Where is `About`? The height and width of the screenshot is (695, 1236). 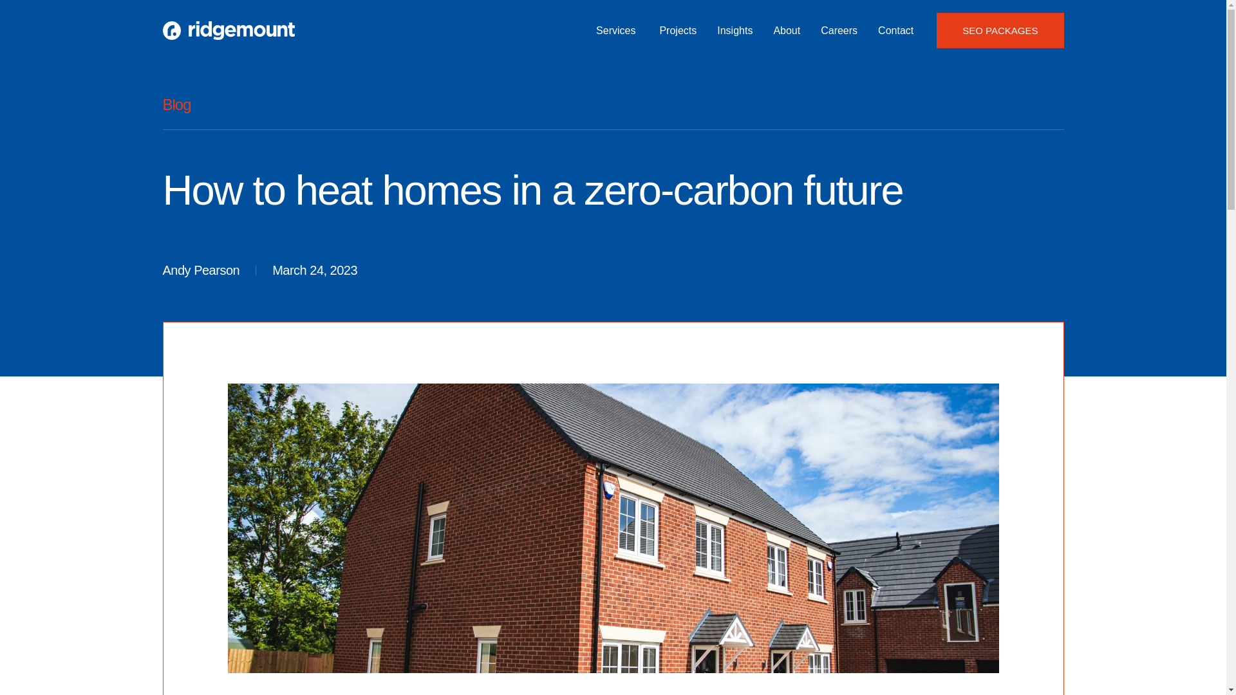
About is located at coordinates (787, 31).